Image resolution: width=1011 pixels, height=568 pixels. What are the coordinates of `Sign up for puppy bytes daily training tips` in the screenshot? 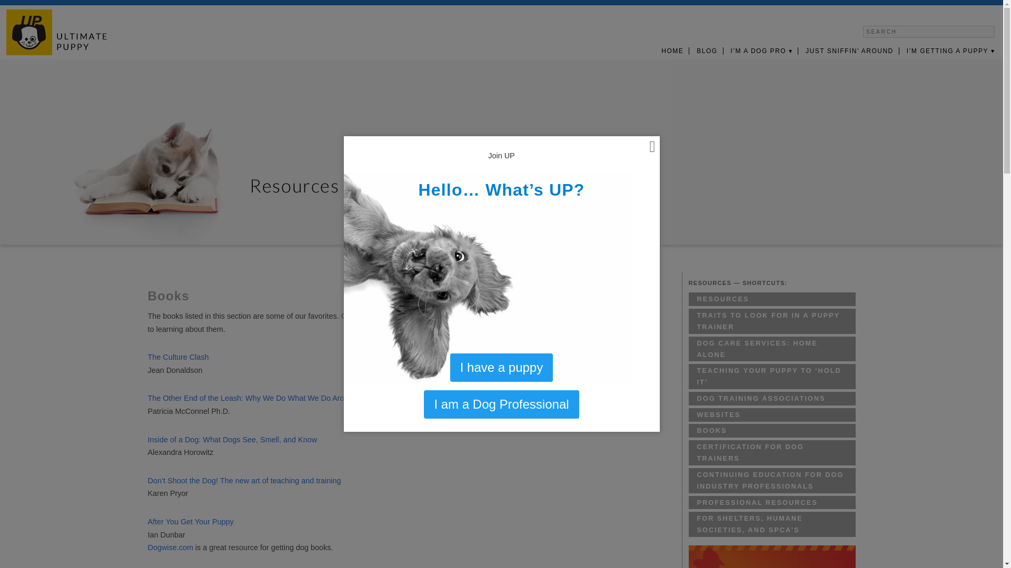 It's located at (772, 556).